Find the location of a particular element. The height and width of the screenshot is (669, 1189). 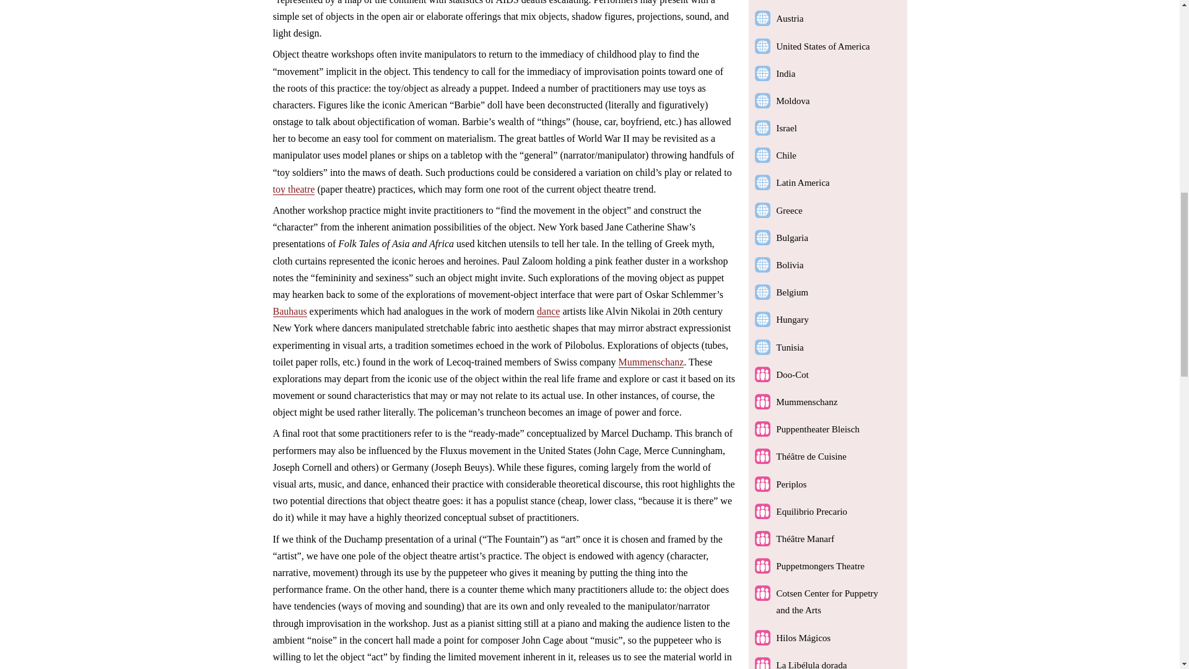

Moldova is located at coordinates (793, 100).